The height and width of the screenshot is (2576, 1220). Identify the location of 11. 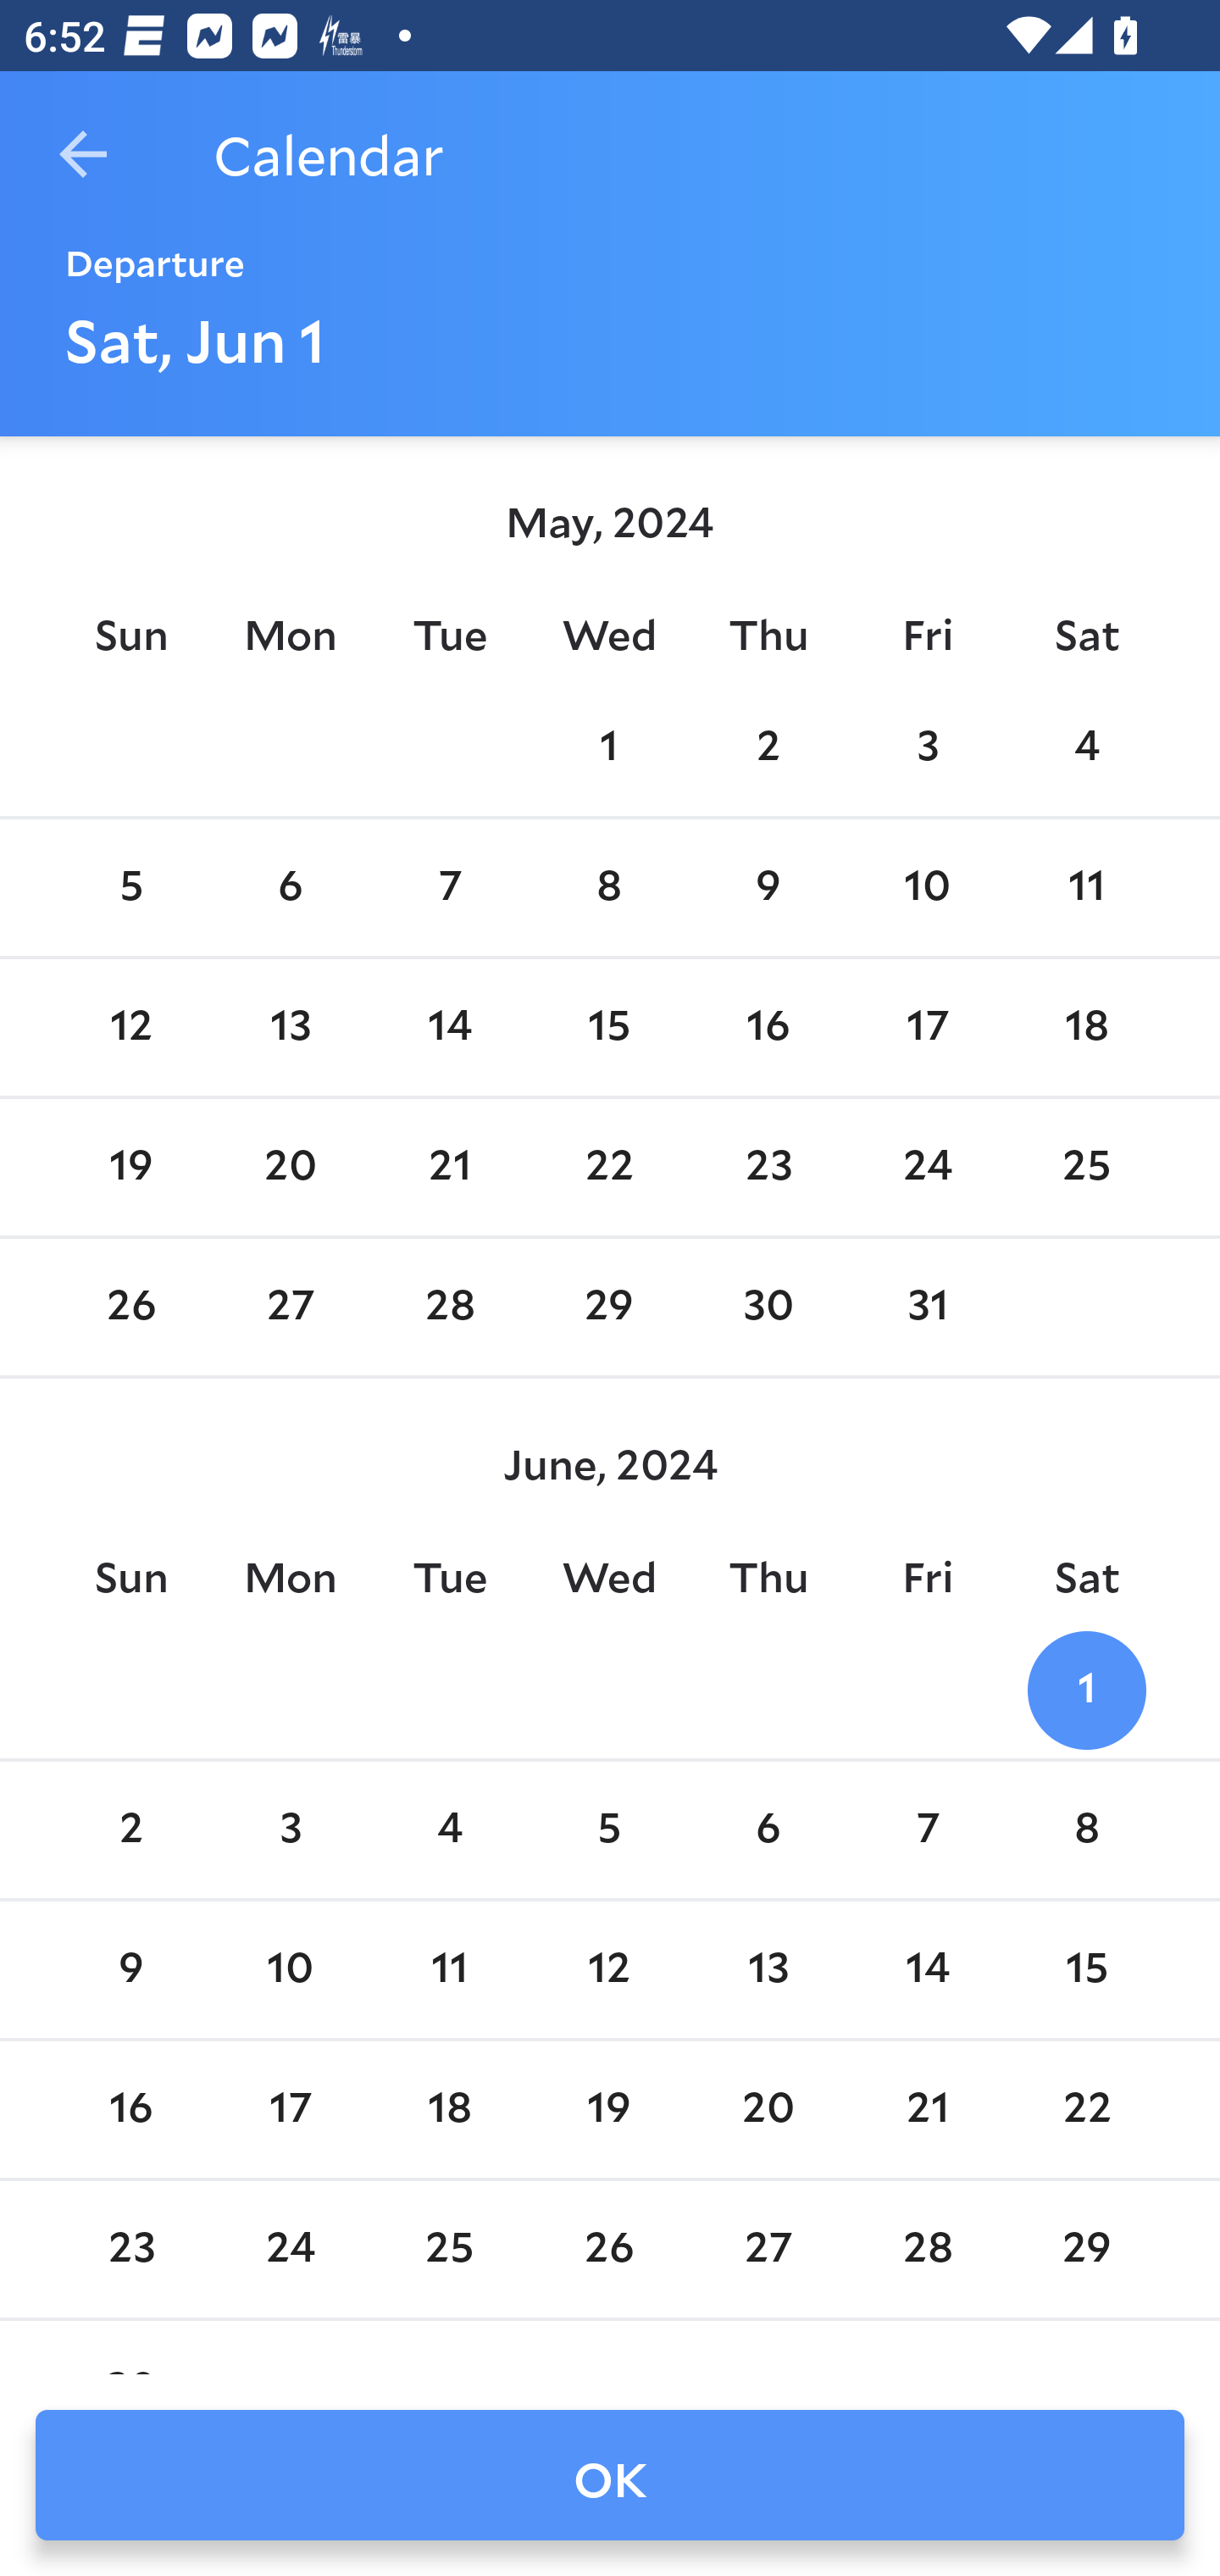
(449, 1970).